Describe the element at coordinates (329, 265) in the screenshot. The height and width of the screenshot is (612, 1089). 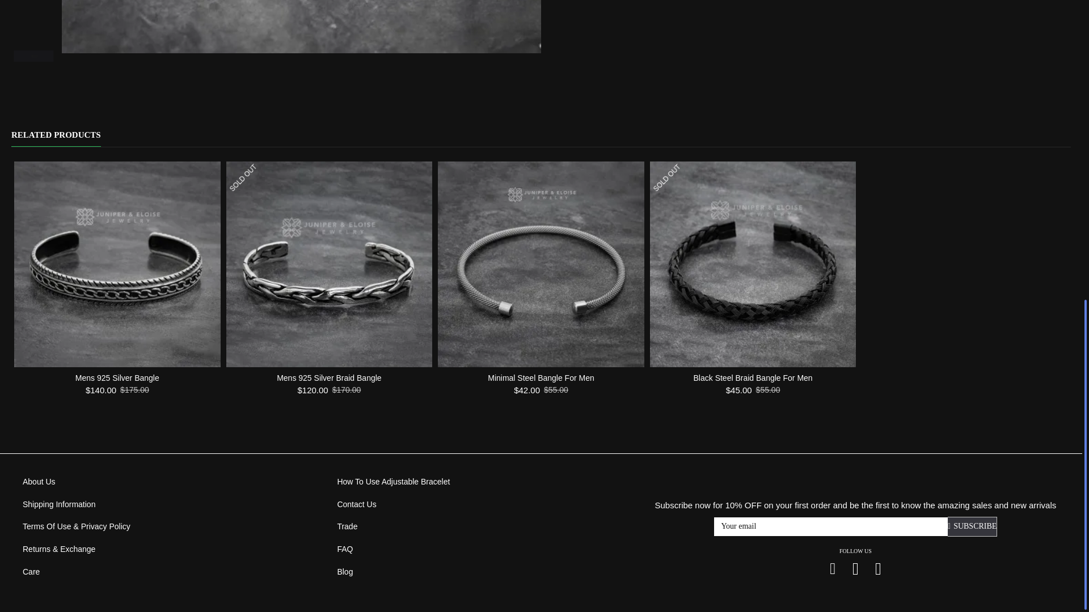
I see `Mens 925 Silver Braid Bangle` at that location.